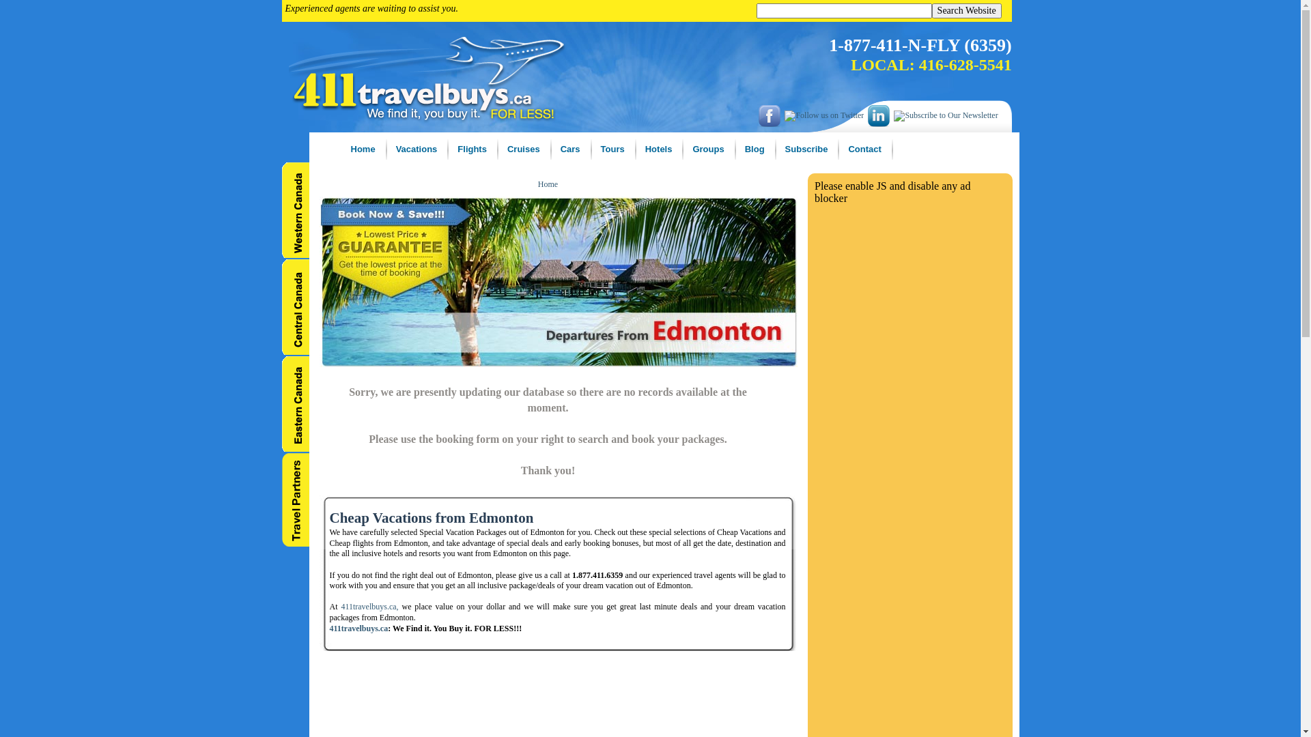 This screenshot has width=1311, height=737. I want to click on Home, so click(548, 184).